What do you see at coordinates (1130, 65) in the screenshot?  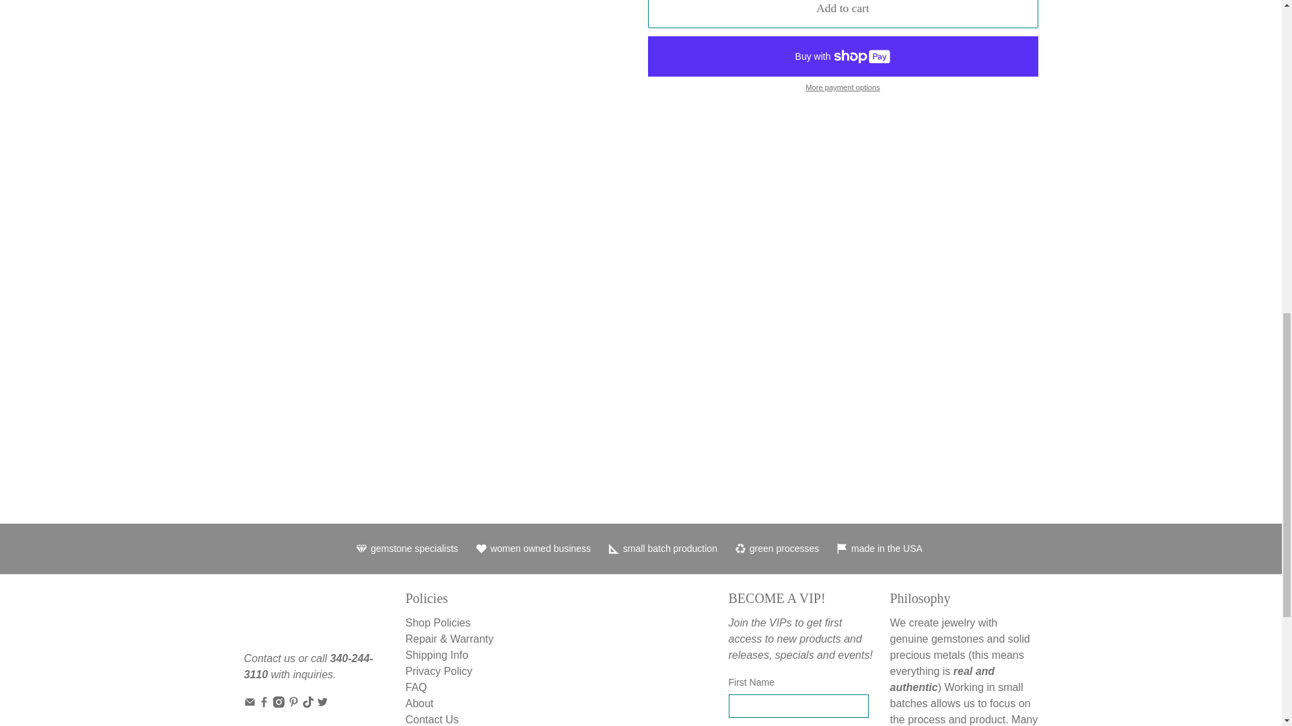 I see `CU` at bounding box center [1130, 65].